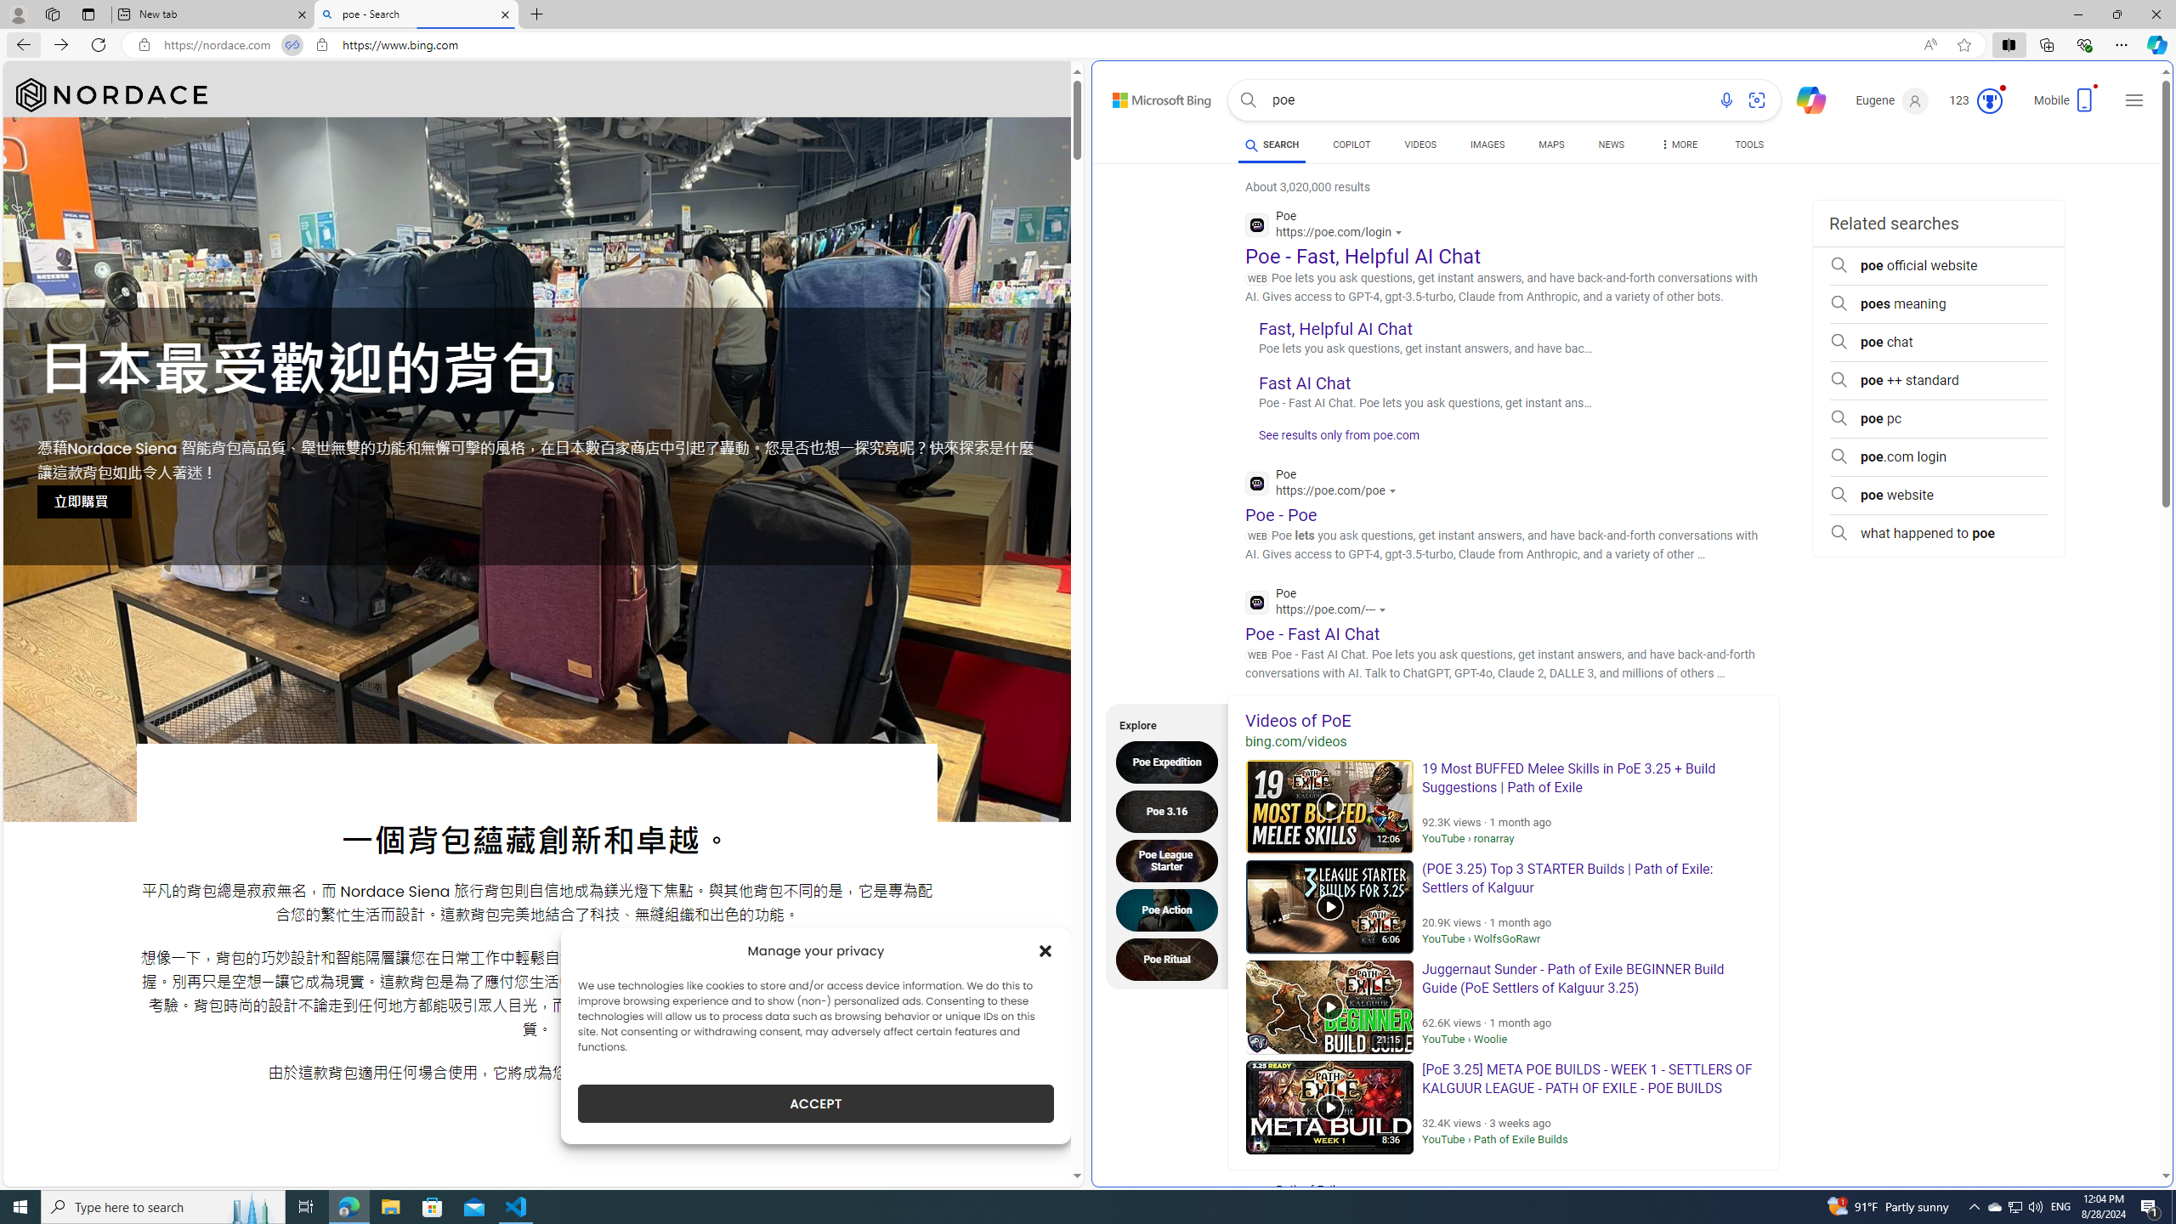  Describe the element at coordinates (1503, 720) in the screenshot. I see `Videos of PoE` at that location.